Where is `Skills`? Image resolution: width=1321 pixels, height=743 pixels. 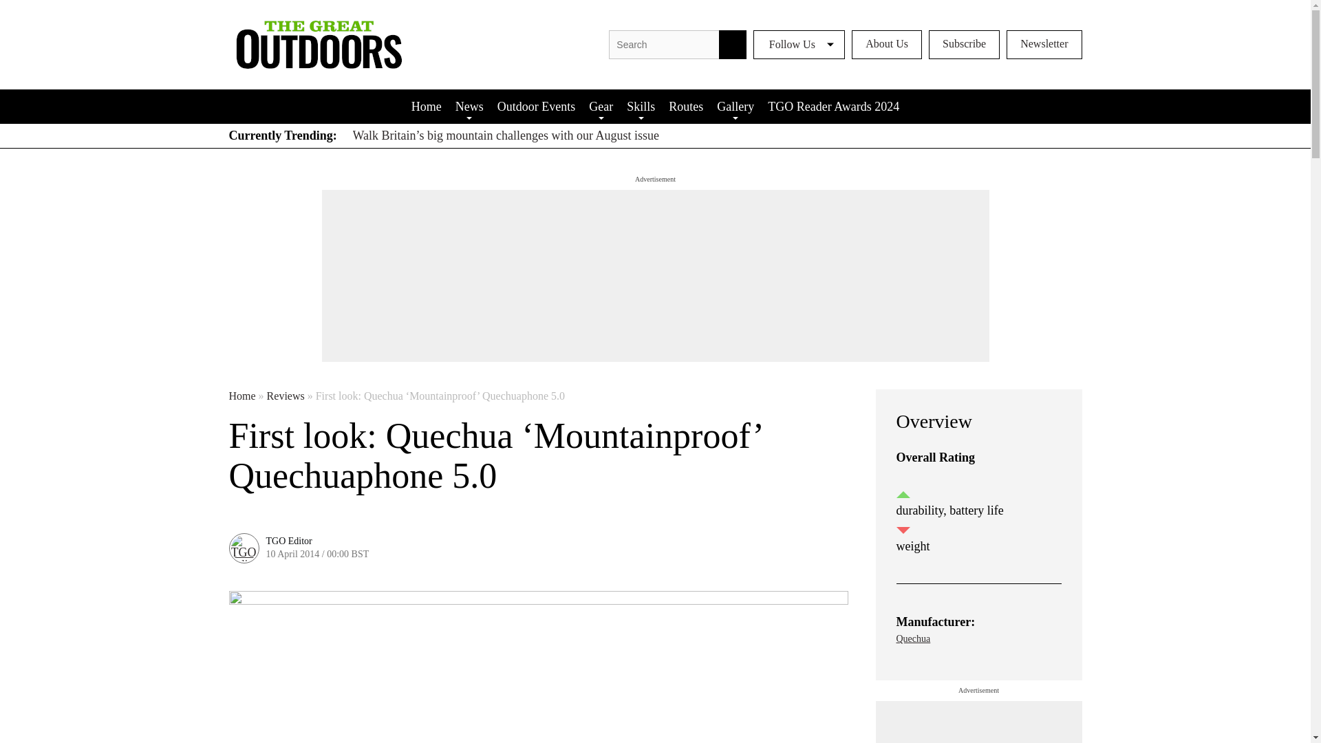 Skills is located at coordinates (640, 106).